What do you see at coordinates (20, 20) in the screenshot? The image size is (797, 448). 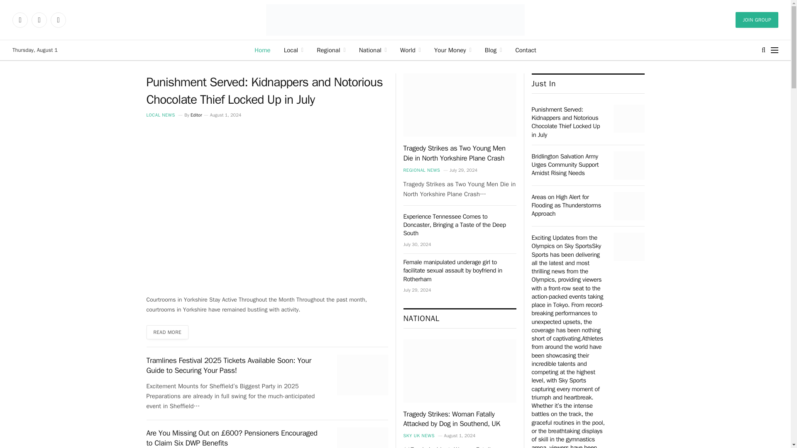 I see `Facebook` at bounding box center [20, 20].